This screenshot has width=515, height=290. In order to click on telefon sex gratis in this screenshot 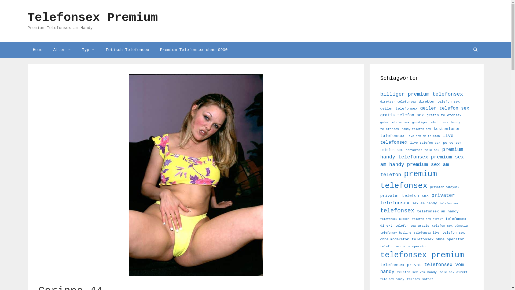, I will do `click(412, 226)`.